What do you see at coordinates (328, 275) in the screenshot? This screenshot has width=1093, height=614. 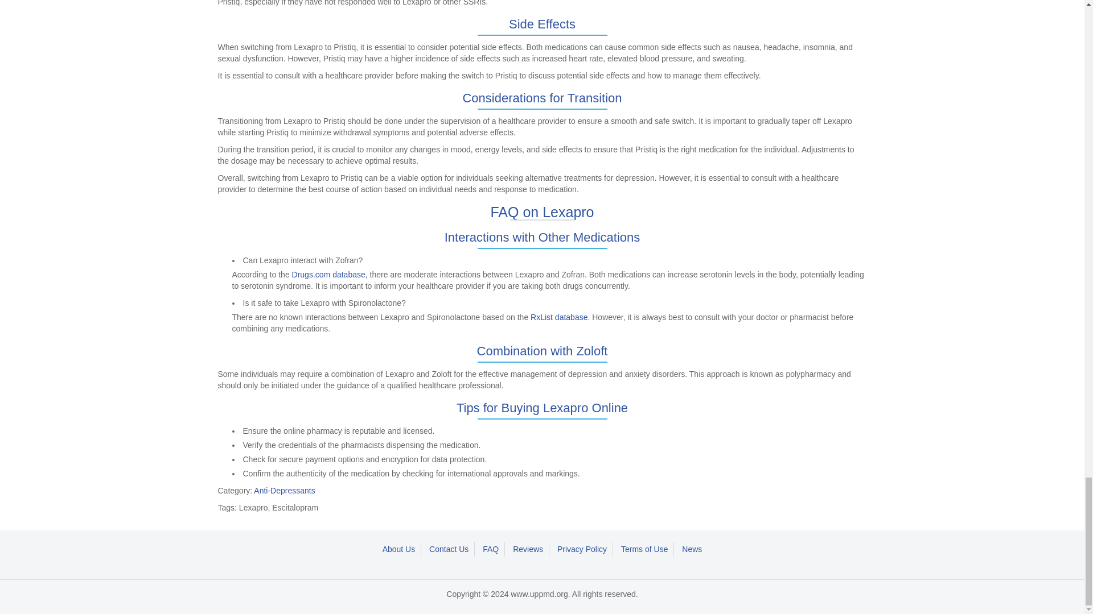 I see `Drugs.com database` at bounding box center [328, 275].